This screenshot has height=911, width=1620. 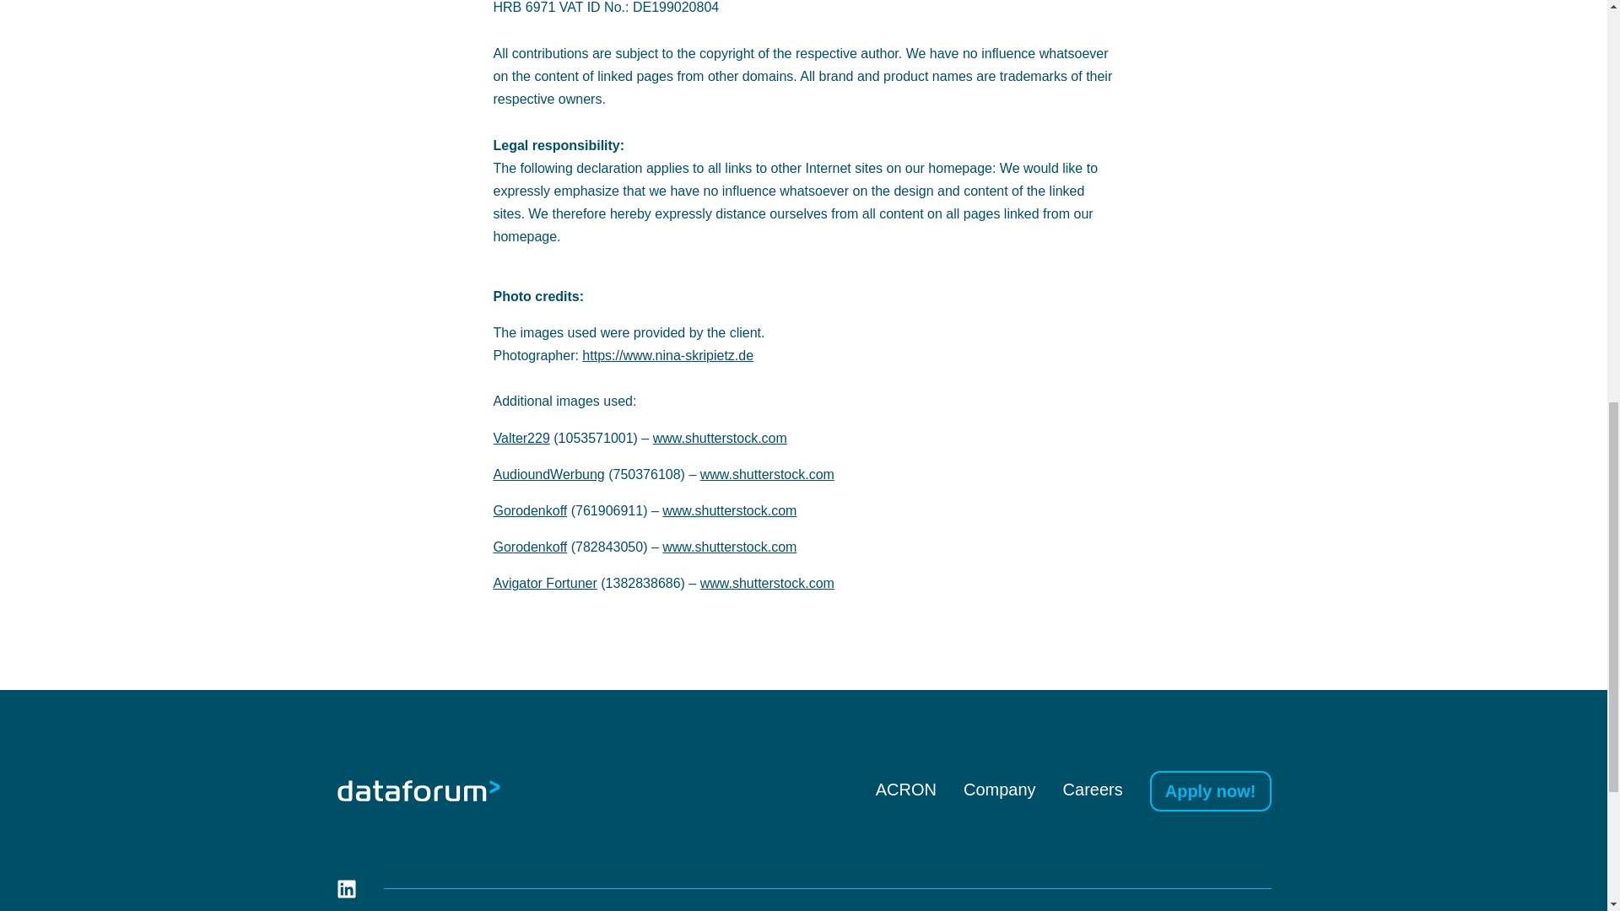 What do you see at coordinates (418, 790) in the screenshot?
I see `dataforum` at bounding box center [418, 790].